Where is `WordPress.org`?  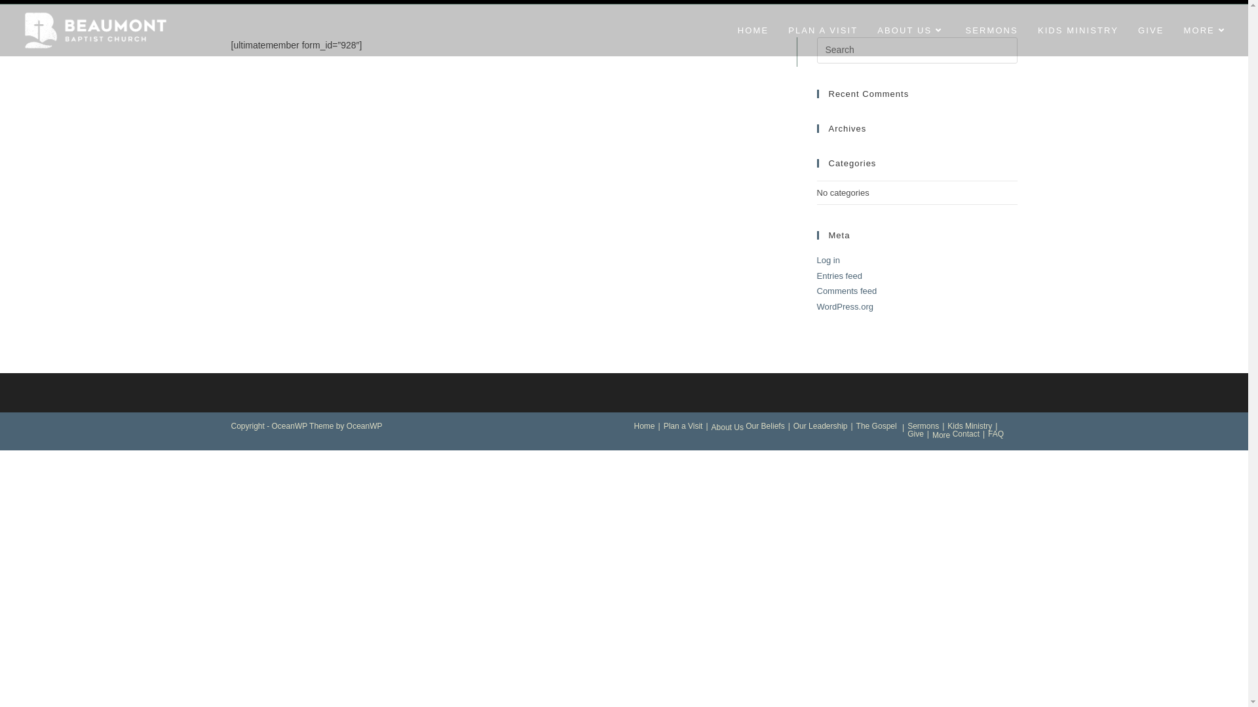
WordPress.org is located at coordinates (845, 306).